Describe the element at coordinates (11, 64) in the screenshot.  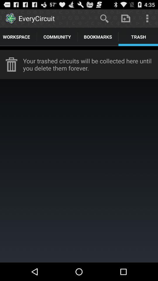
I see `click icon next to the your trashed circuits item` at that location.